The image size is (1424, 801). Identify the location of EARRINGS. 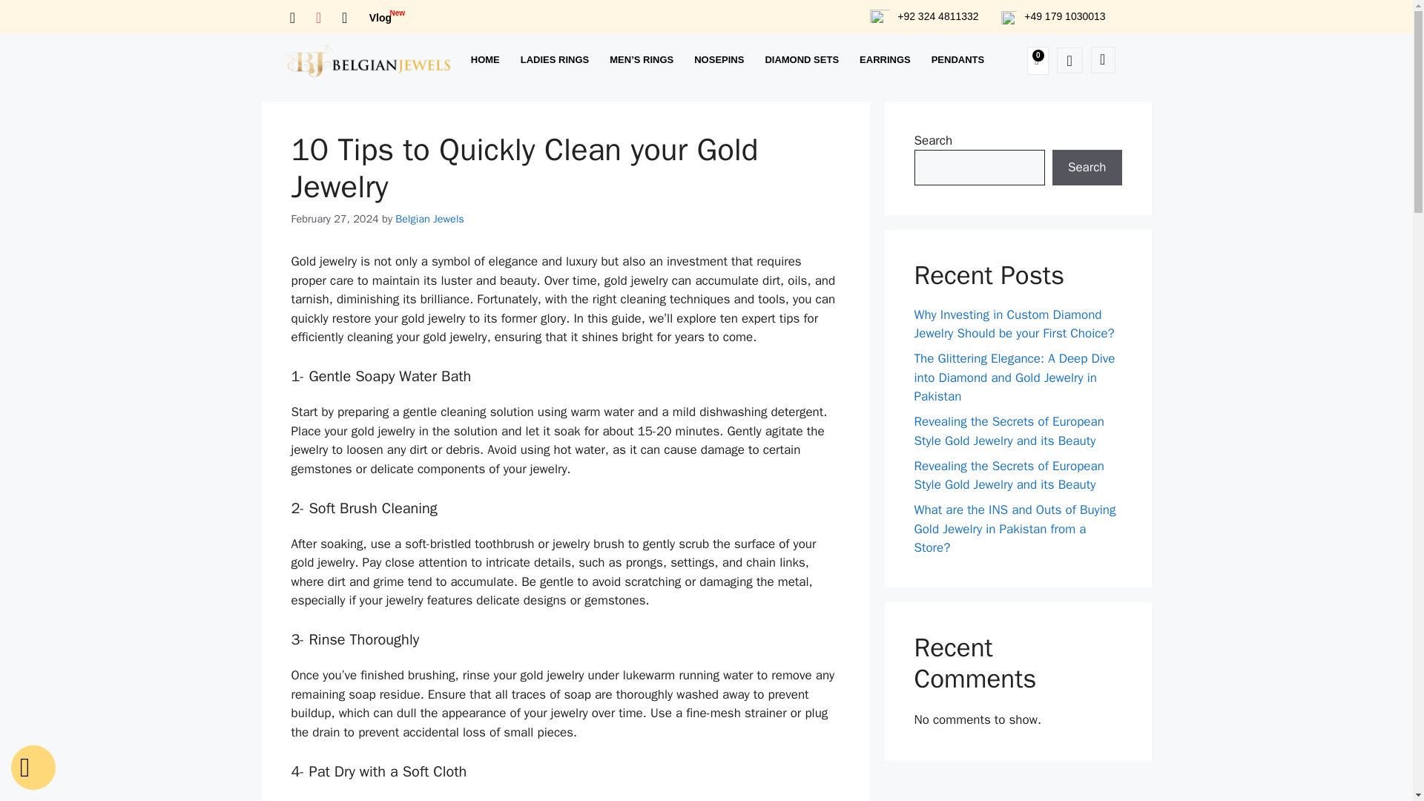
(485, 59).